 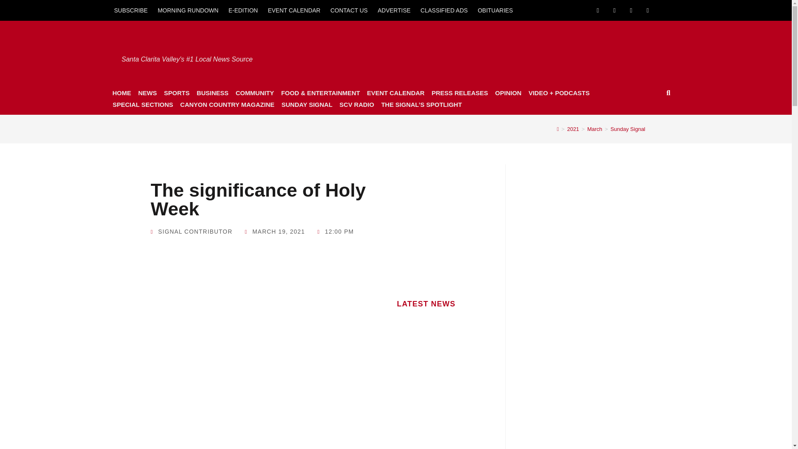 I want to click on E-EDITION, so click(x=243, y=10).